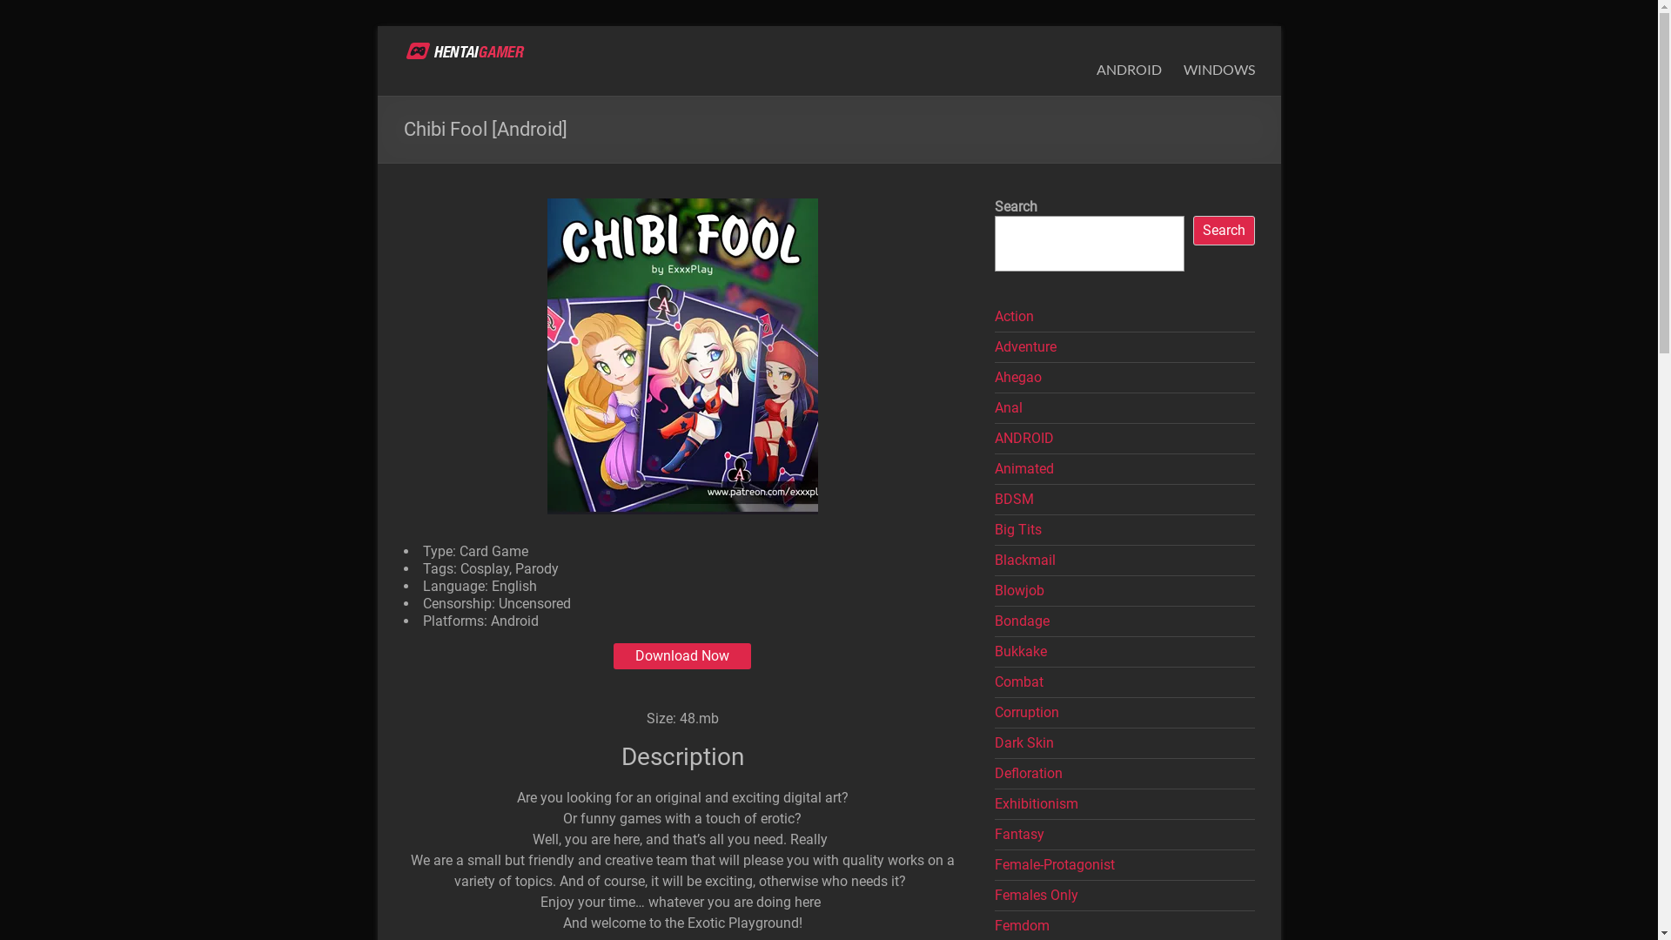 Image resolution: width=1671 pixels, height=940 pixels. I want to click on Adventure, so click(1025, 346).